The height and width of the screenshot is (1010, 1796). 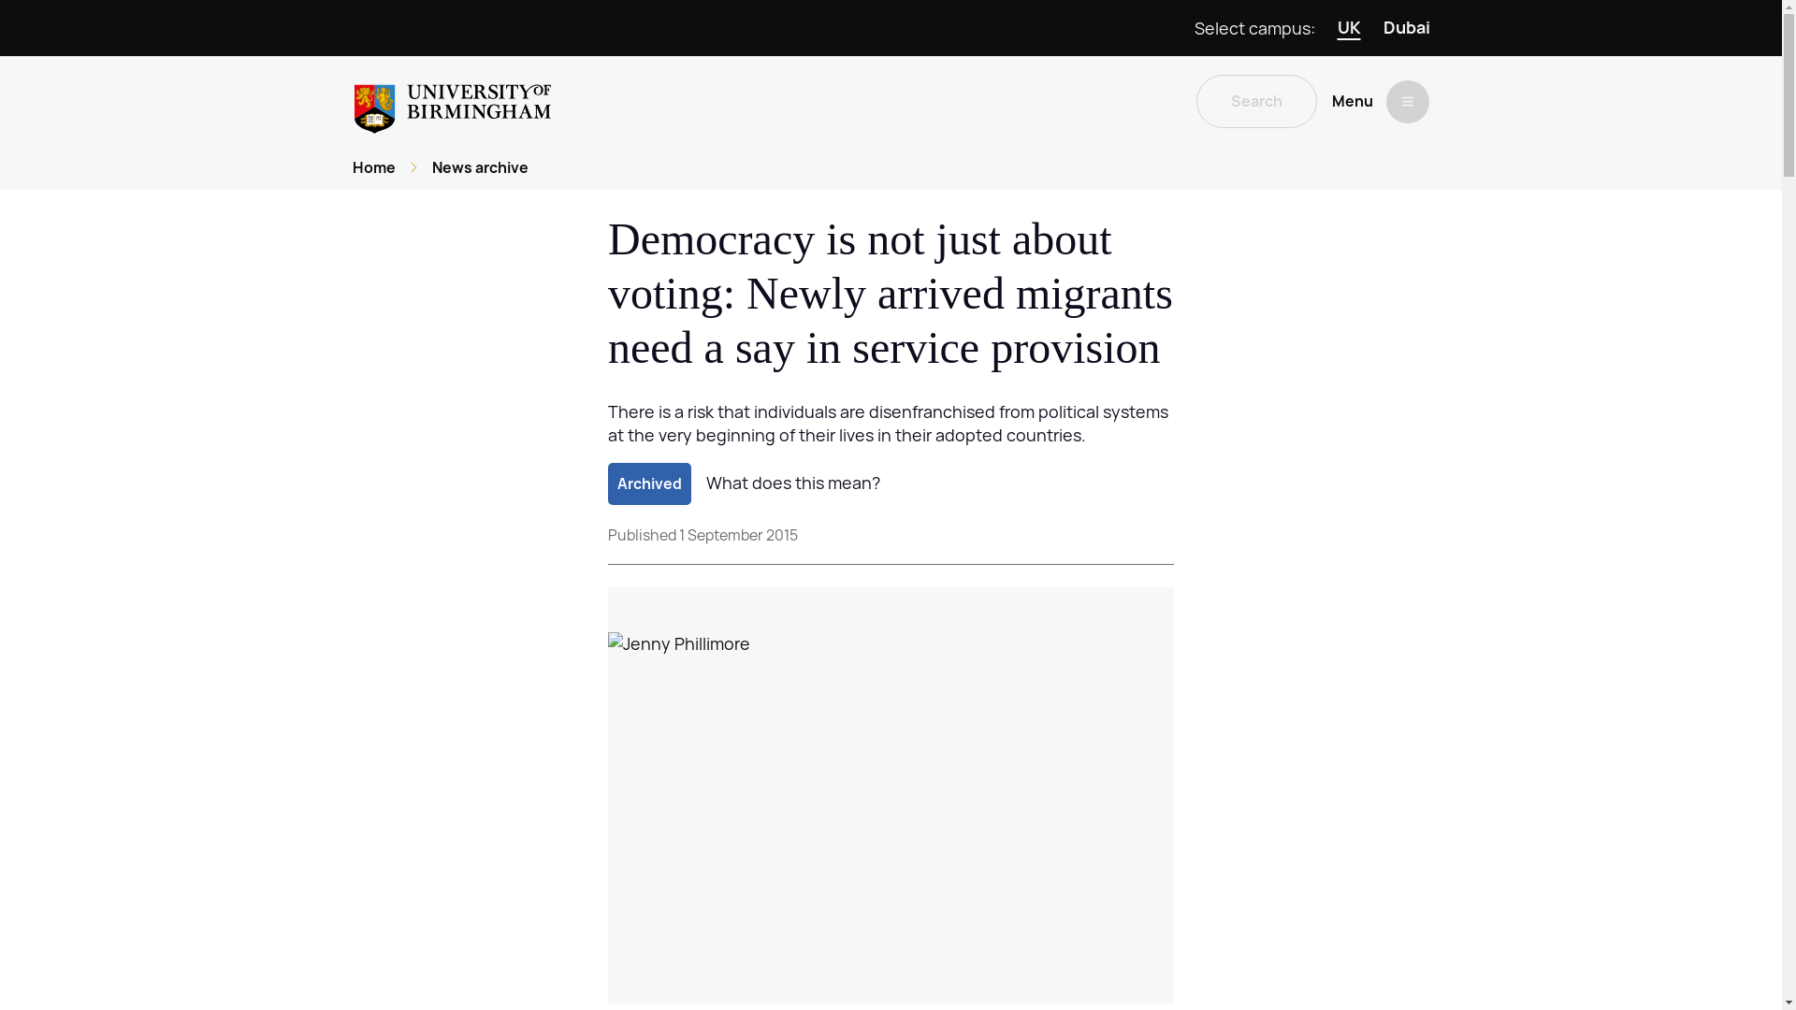 What do you see at coordinates (792, 483) in the screenshot?
I see `What does this mean?` at bounding box center [792, 483].